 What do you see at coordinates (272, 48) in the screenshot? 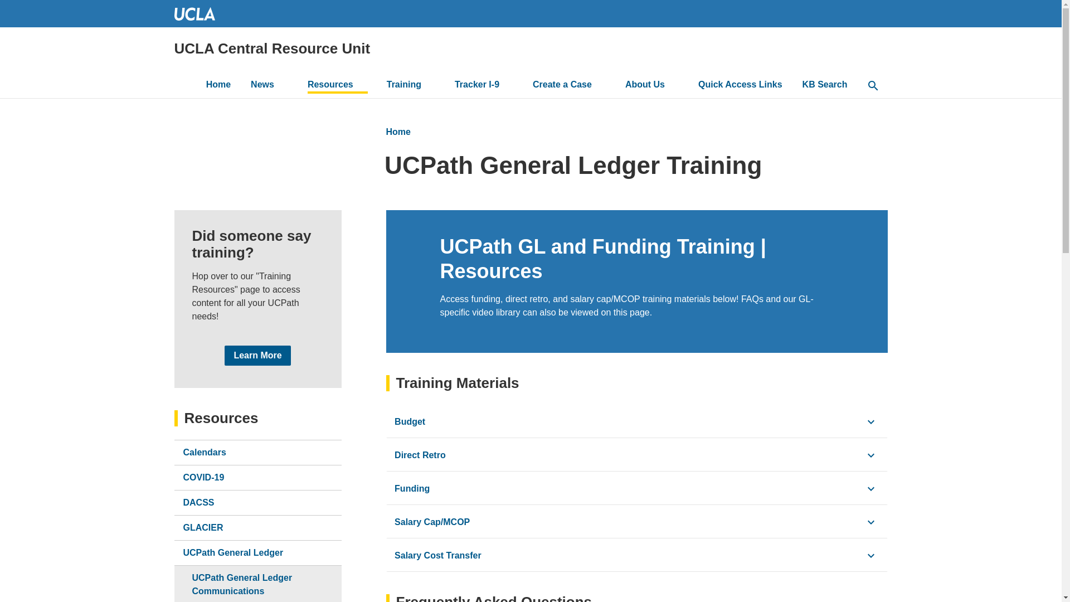
I see `Home` at bounding box center [272, 48].